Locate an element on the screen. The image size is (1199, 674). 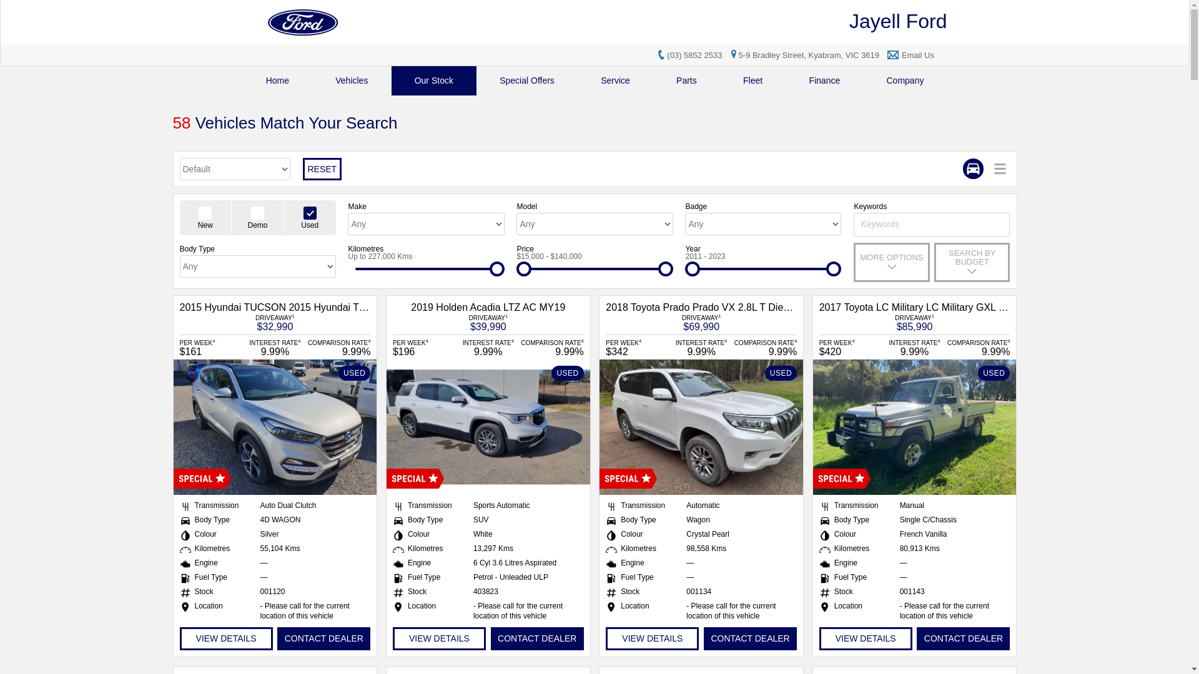
Parts is located at coordinates (687, 81).